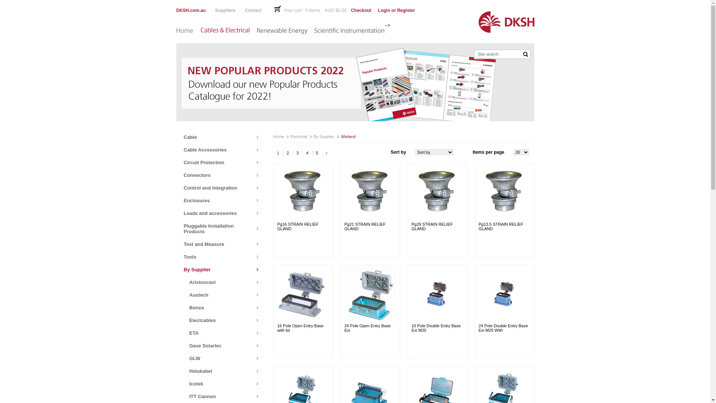  I want to click on Test and Measure, so click(221, 244).